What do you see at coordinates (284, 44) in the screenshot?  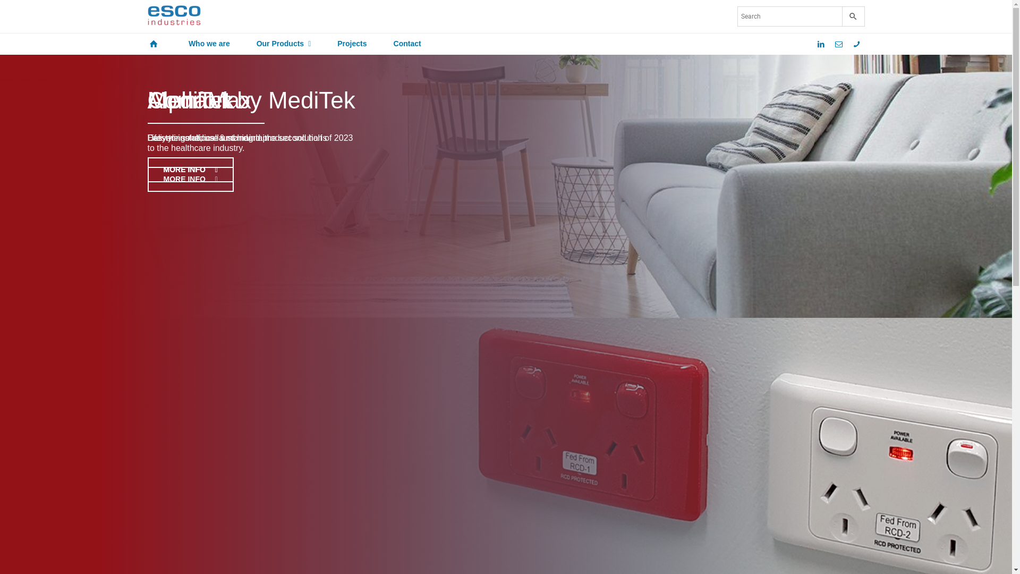 I see `Our Products` at bounding box center [284, 44].